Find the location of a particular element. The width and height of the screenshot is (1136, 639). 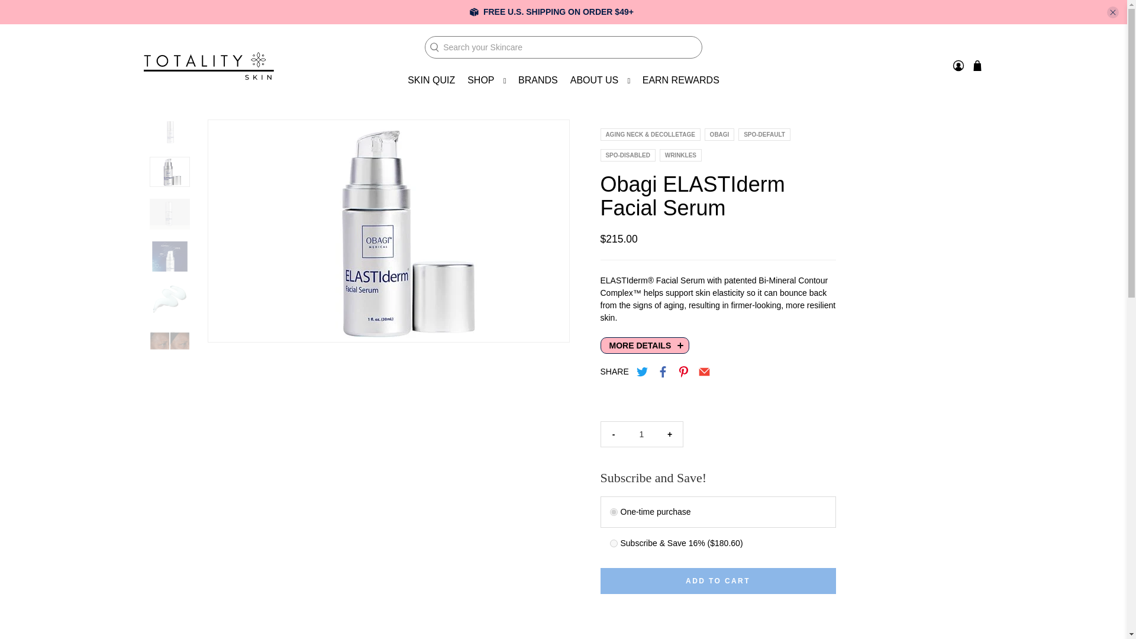

EARN REWARDS is located at coordinates (680, 80).